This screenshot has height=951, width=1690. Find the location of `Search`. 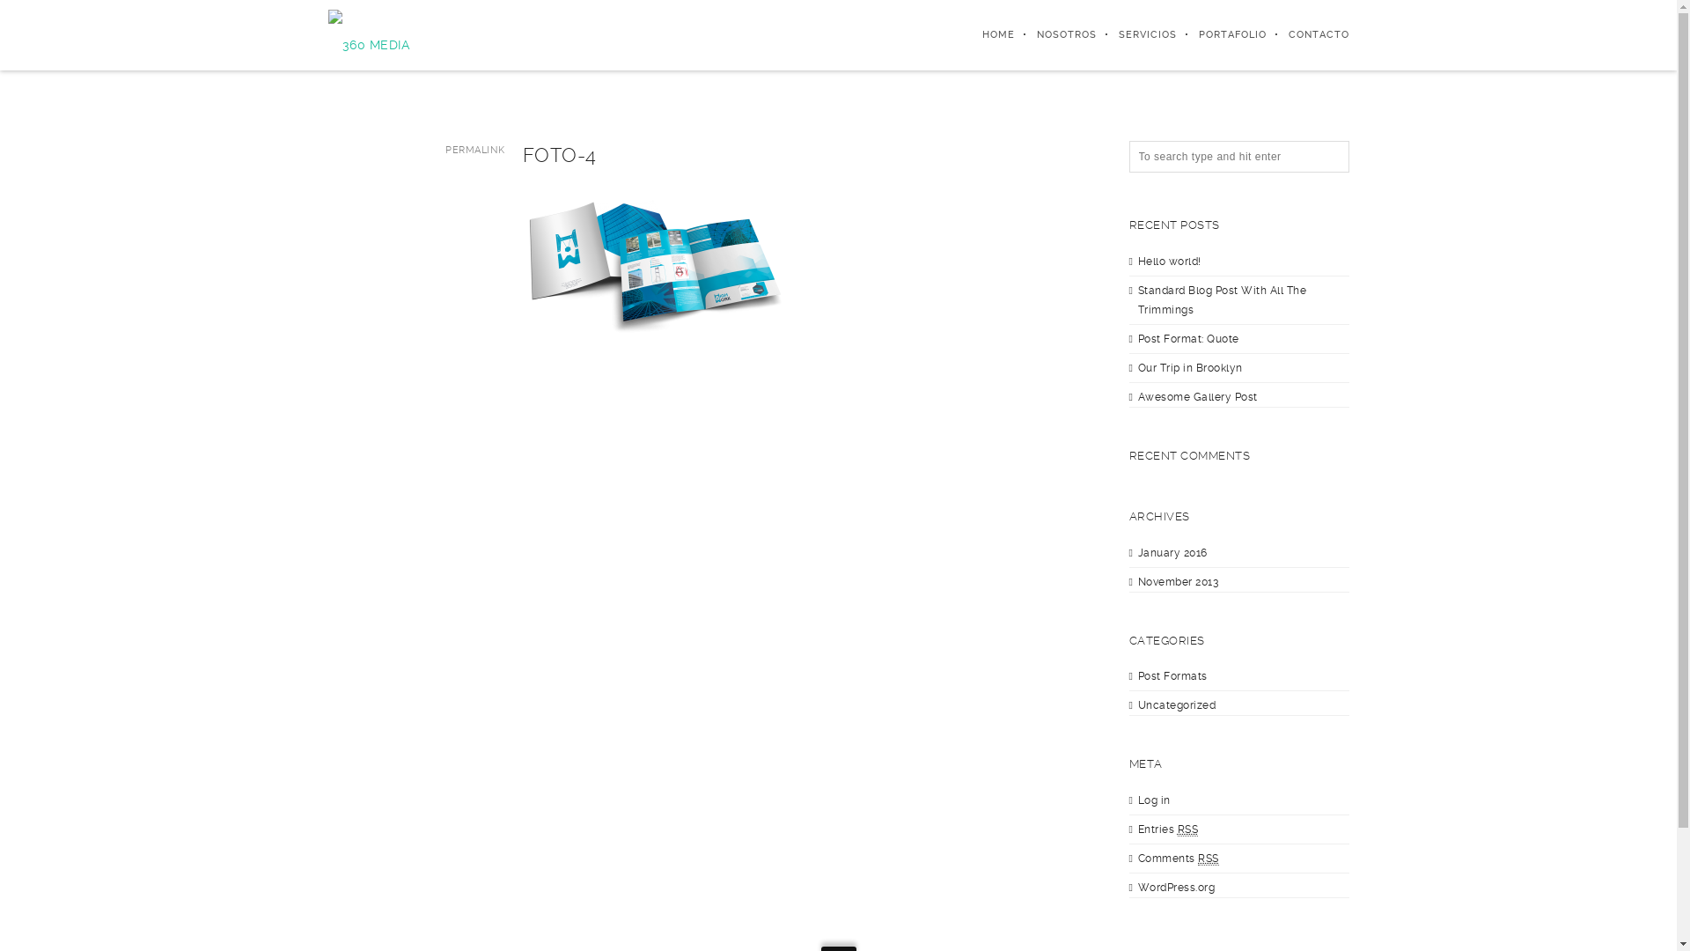

Search is located at coordinates (33, 13).